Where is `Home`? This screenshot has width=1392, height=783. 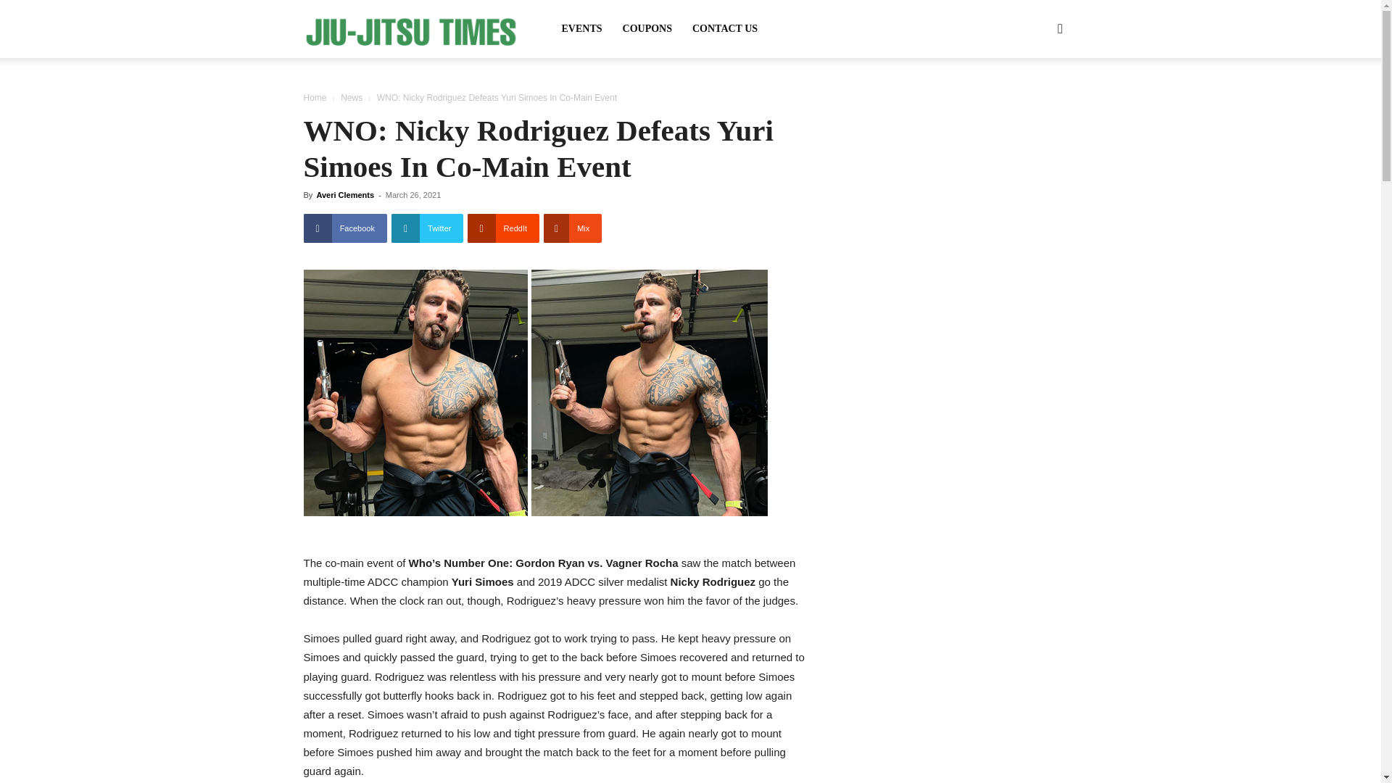
Home is located at coordinates (315, 97).